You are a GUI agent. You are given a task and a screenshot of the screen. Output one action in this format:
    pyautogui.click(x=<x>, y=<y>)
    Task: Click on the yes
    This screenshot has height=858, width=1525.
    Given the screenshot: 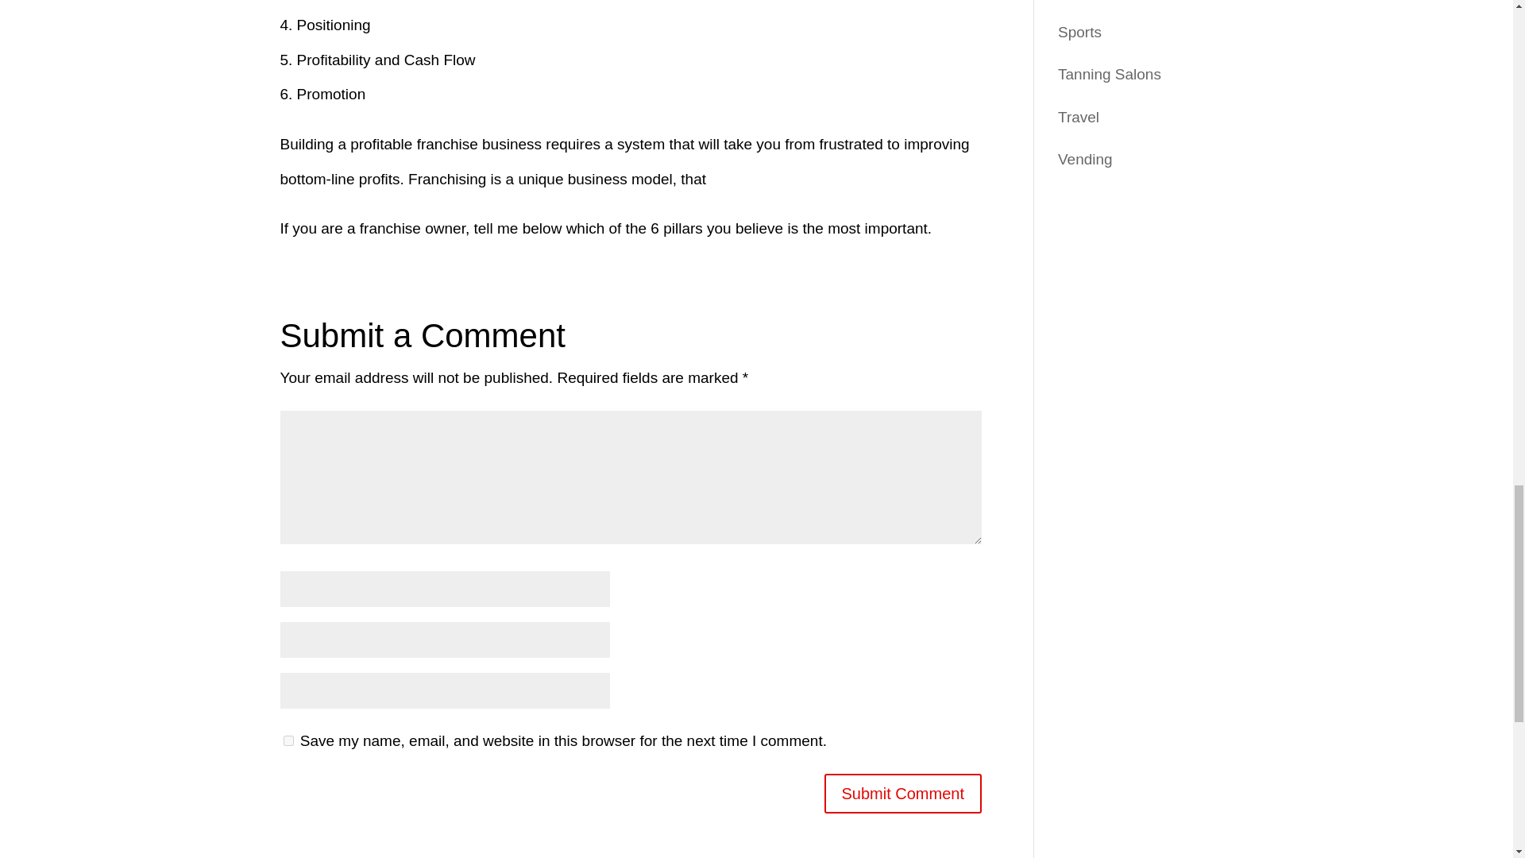 What is the action you would take?
    pyautogui.click(x=288, y=740)
    